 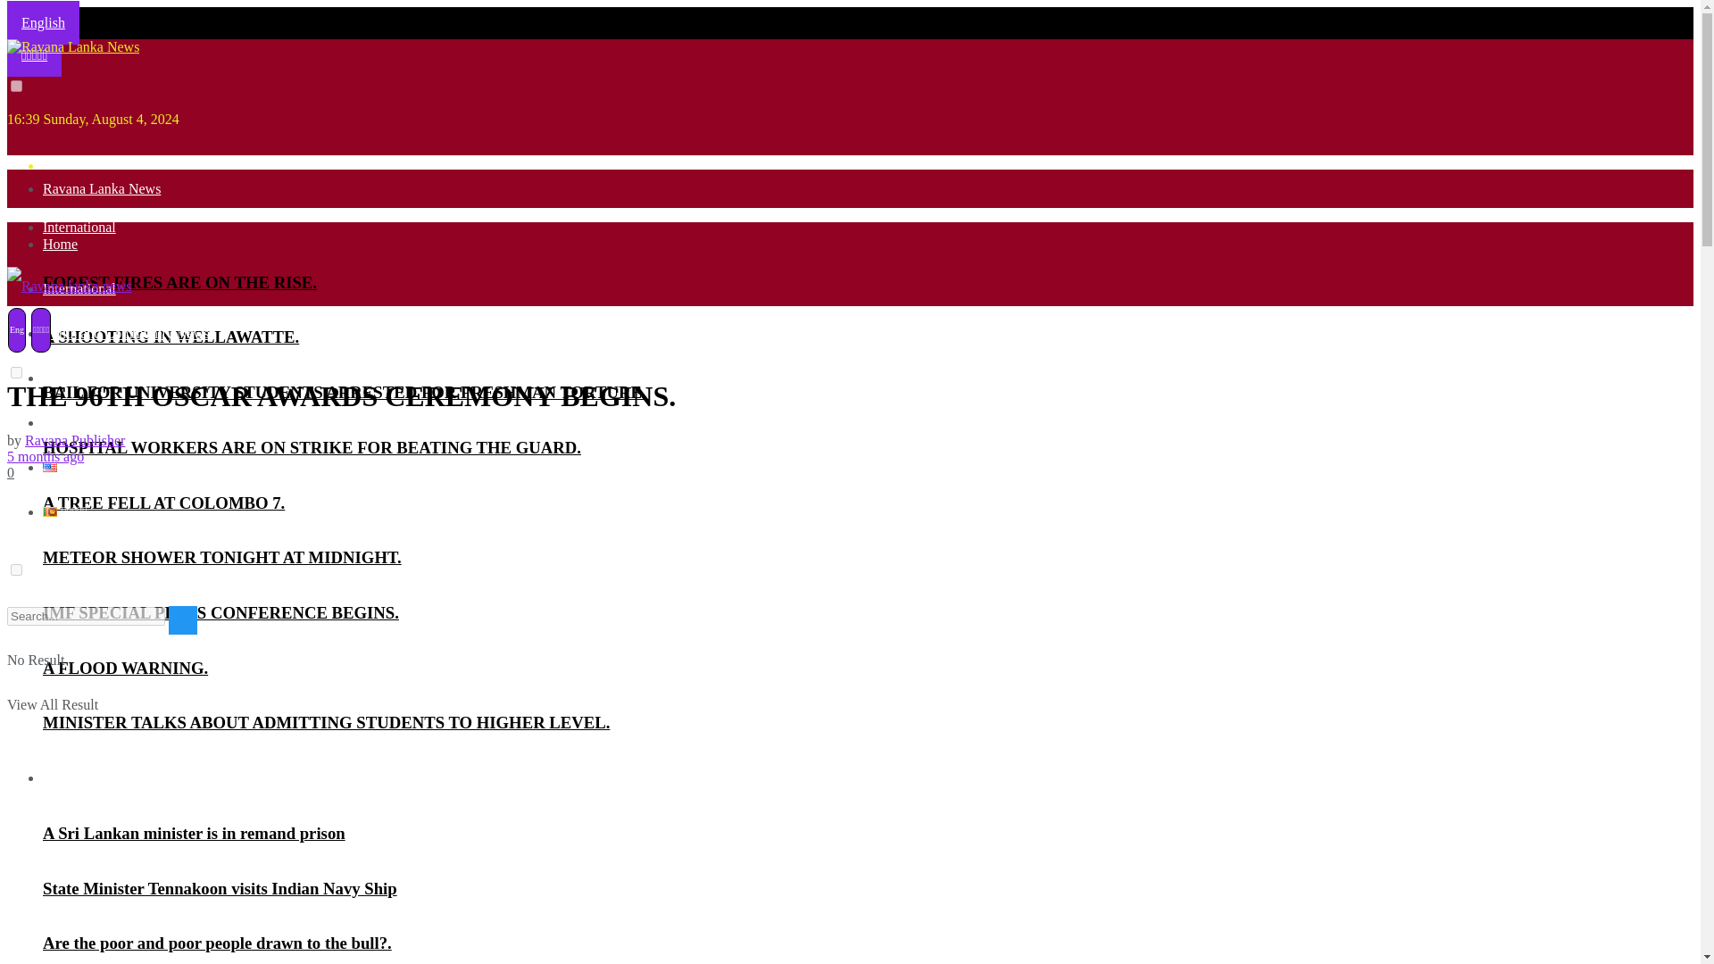 I want to click on A FLOOD WARNING., so click(x=125, y=668).